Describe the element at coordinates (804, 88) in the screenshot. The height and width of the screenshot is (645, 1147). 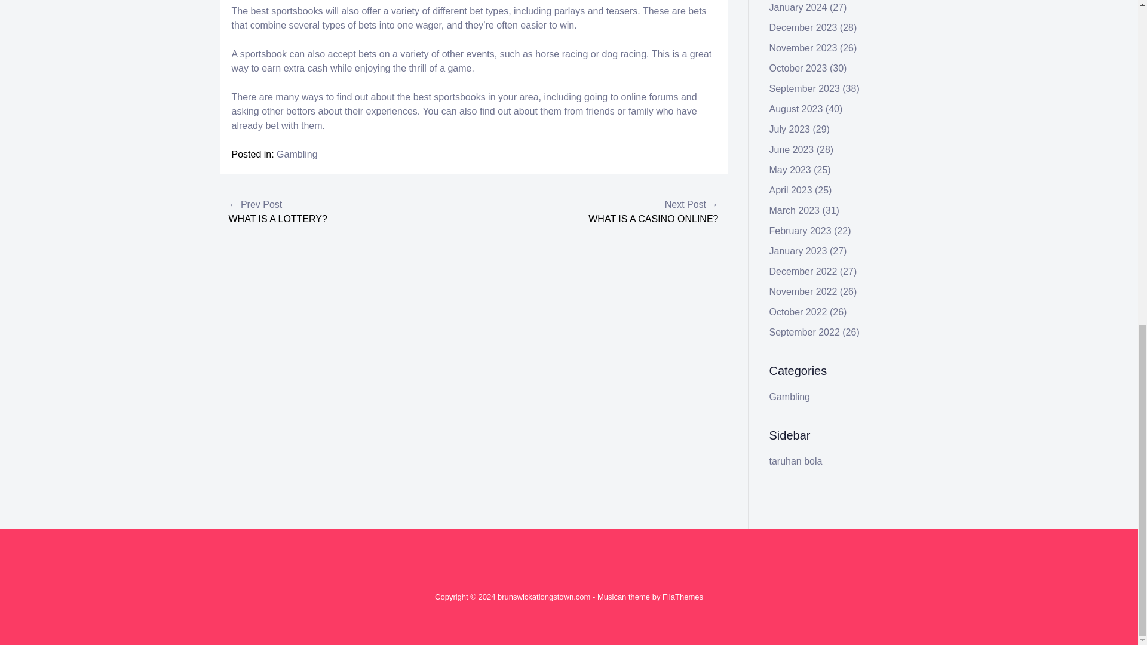
I see `September 2023` at that location.